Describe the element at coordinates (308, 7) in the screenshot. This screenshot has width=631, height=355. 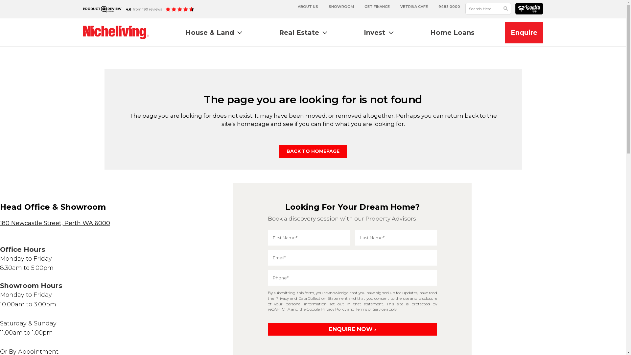
I see `ABOUT US` at that location.